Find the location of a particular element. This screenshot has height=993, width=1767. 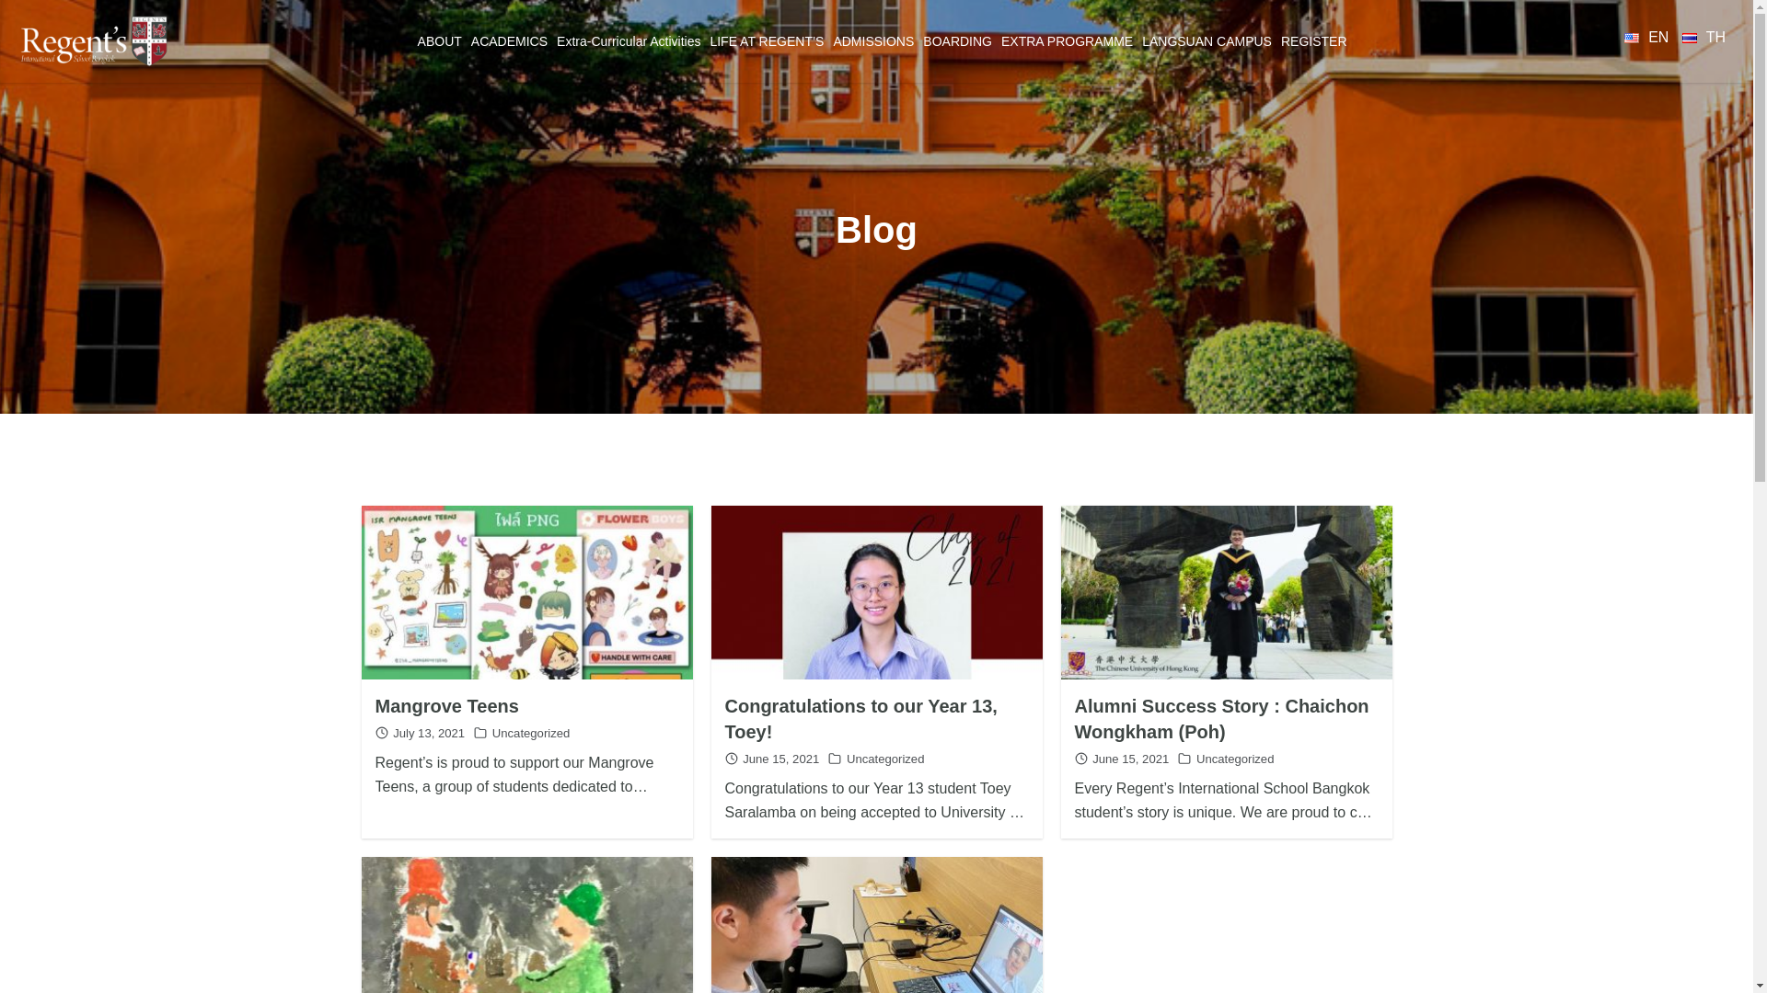

Permalink to Congratulations to our Year 13, Toey! is located at coordinates (876, 592).